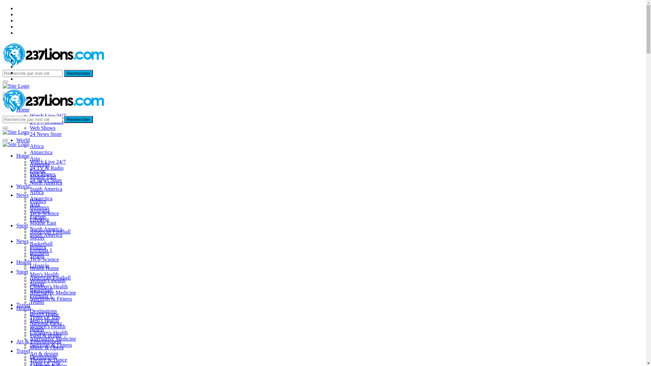 The width and height of the screenshot is (651, 366). Describe the element at coordinates (47, 348) in the screenshot. I see `Music & Opera` at that location.